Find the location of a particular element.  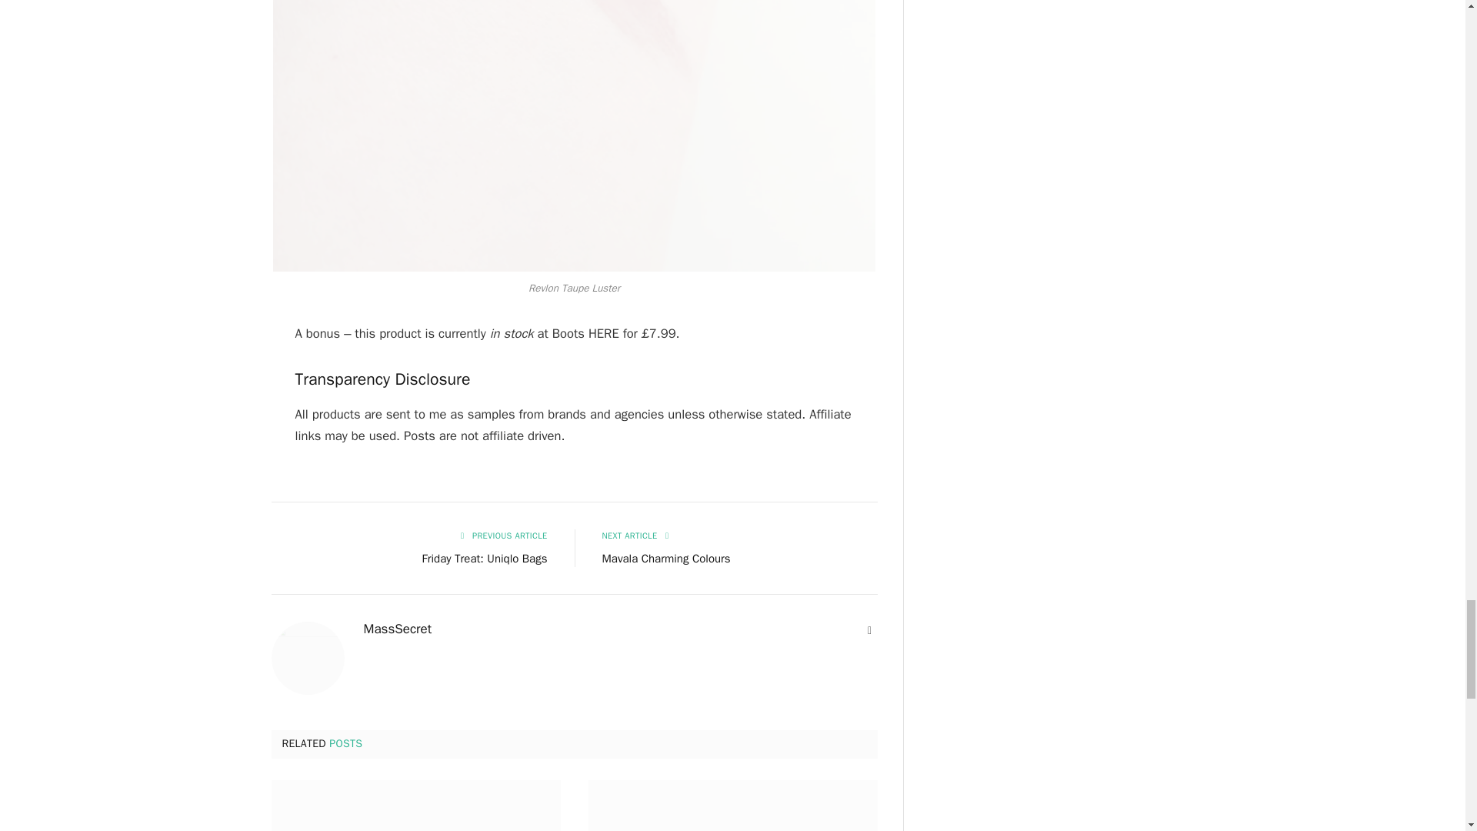

Mavala Charming Colours is located at coordinates (665, 559).